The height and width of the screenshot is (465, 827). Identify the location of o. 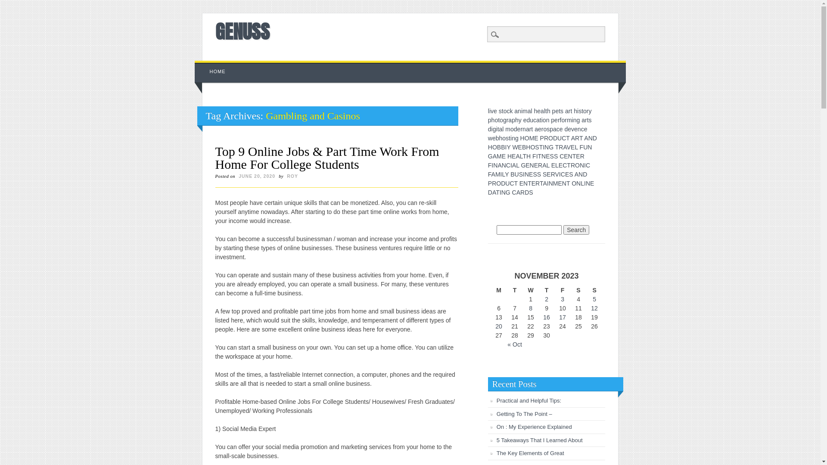
(585, 111).